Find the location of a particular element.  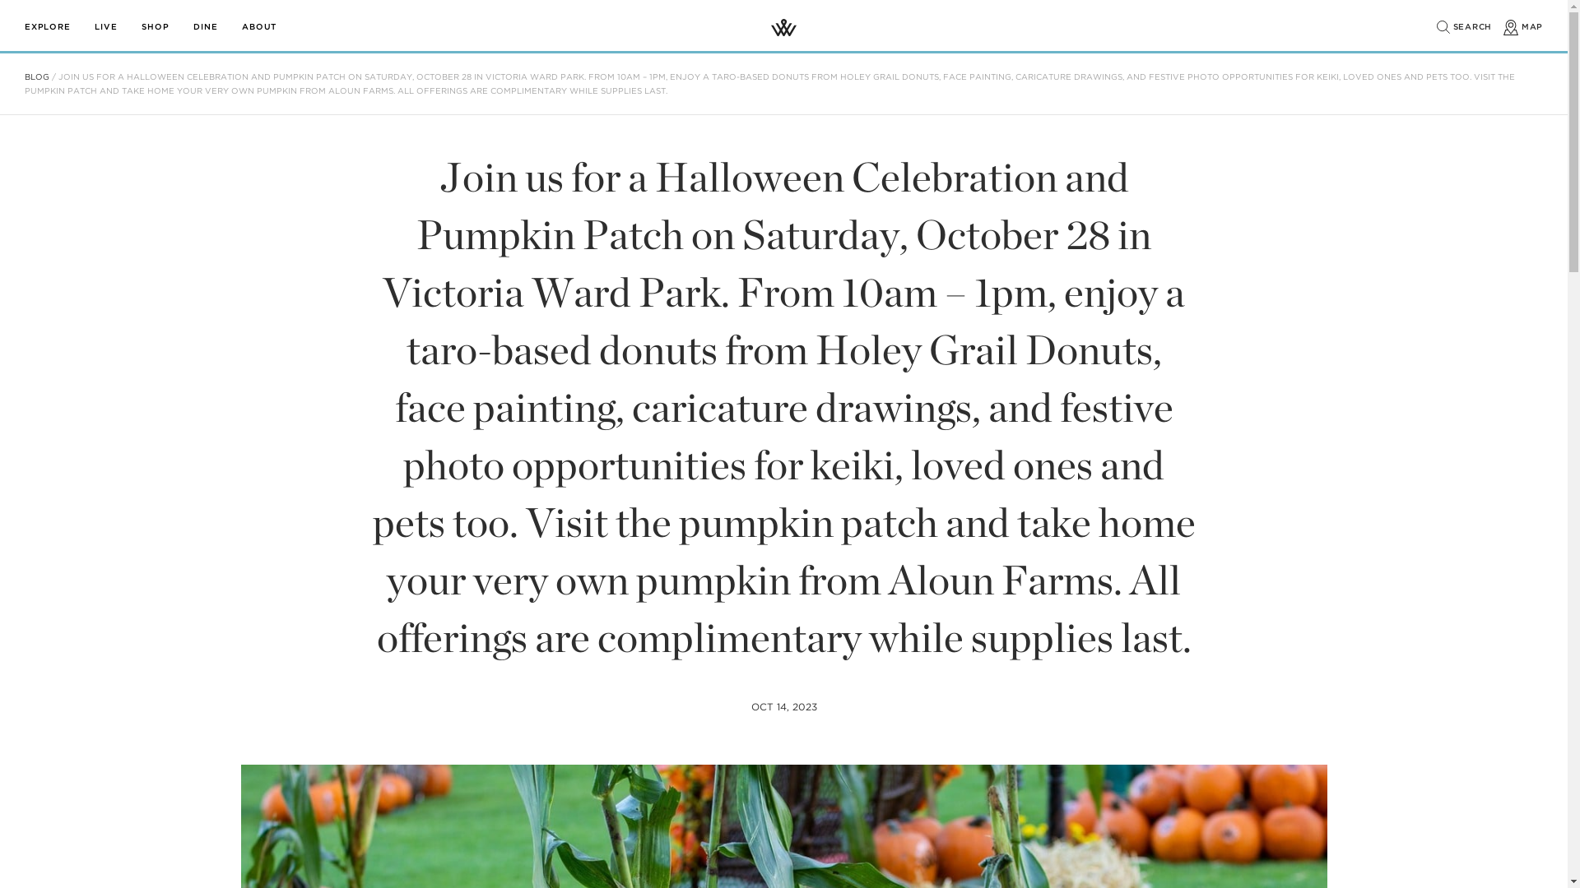

DINE is located at coordinates (205, 26).